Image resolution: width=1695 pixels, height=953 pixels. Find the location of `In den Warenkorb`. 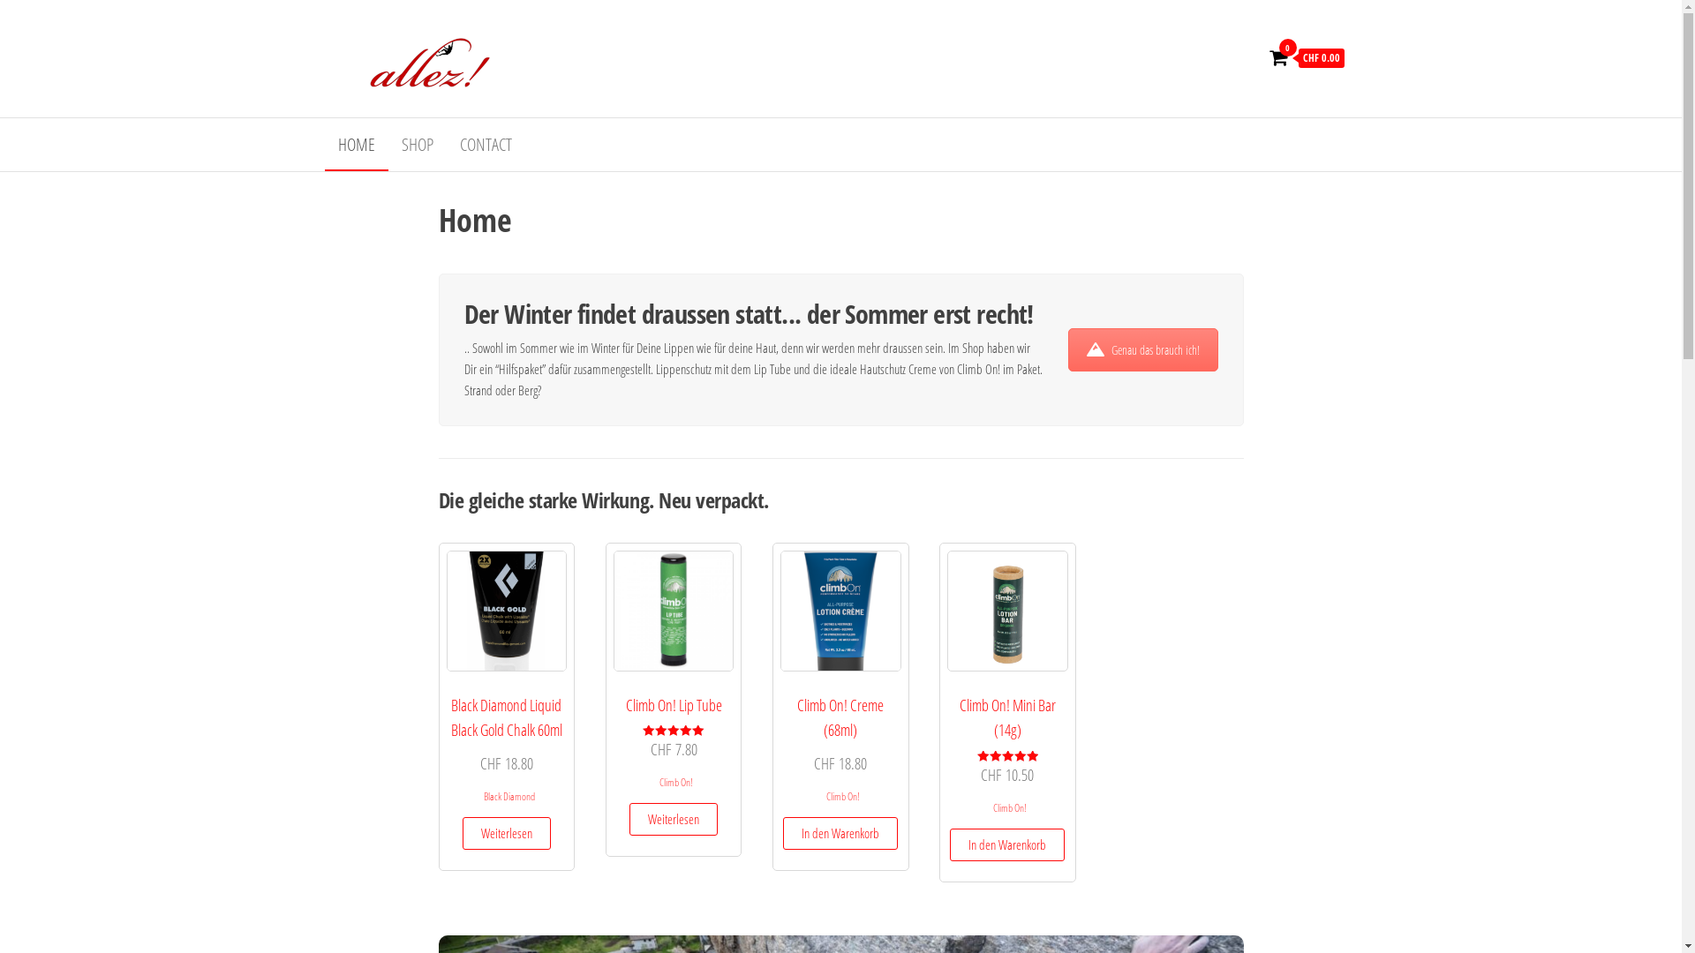

In den Warenkorb is located at coordinates (840, 833).